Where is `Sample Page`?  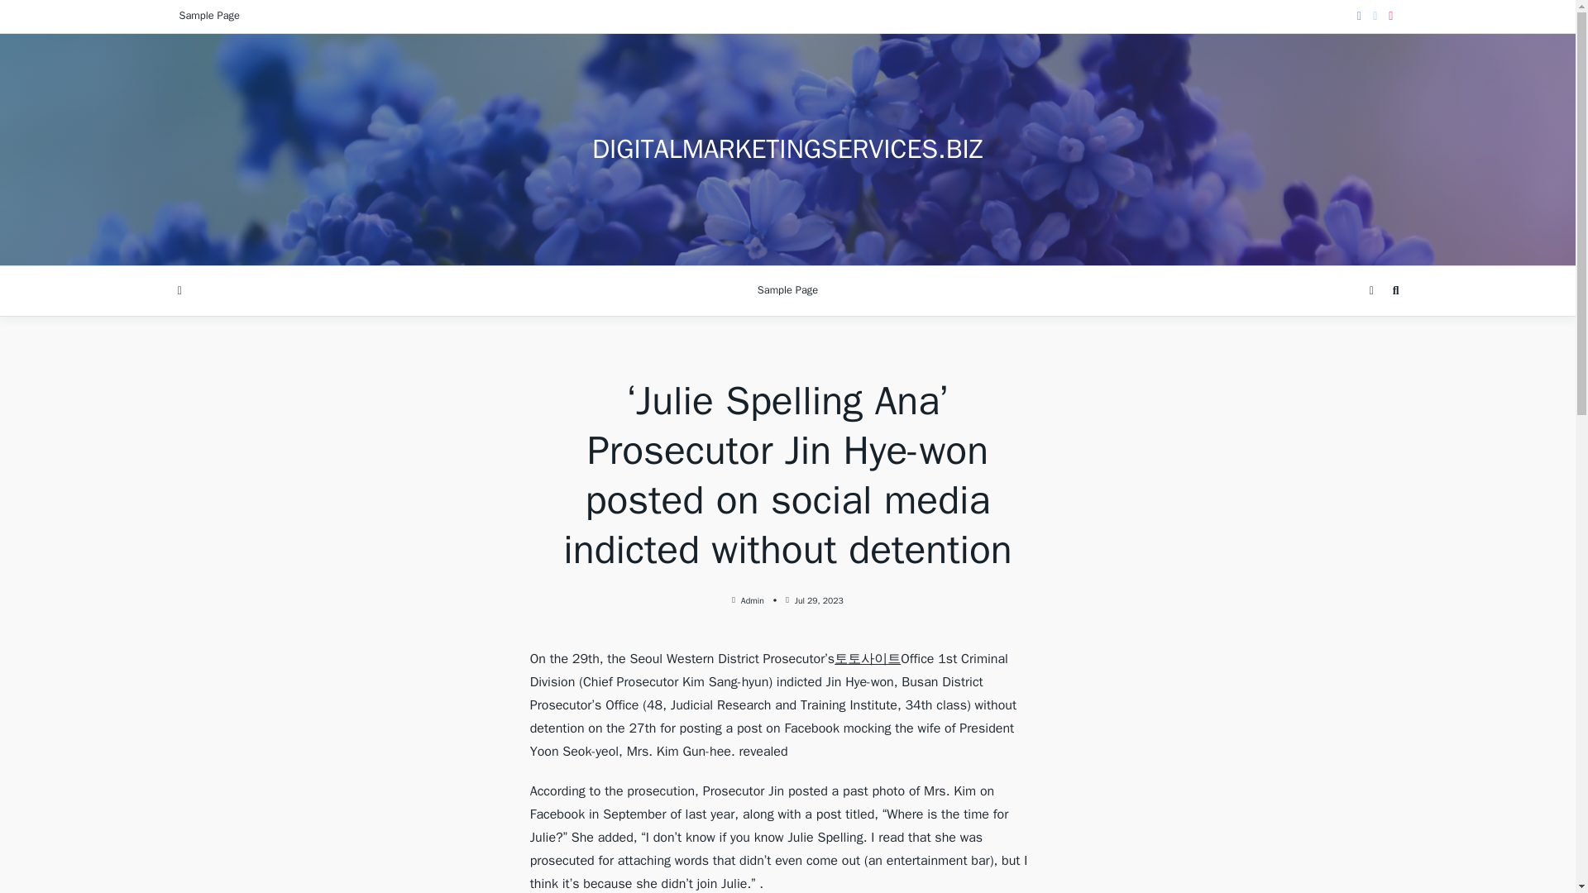 Sample Page is located at coordinates (208, 17).